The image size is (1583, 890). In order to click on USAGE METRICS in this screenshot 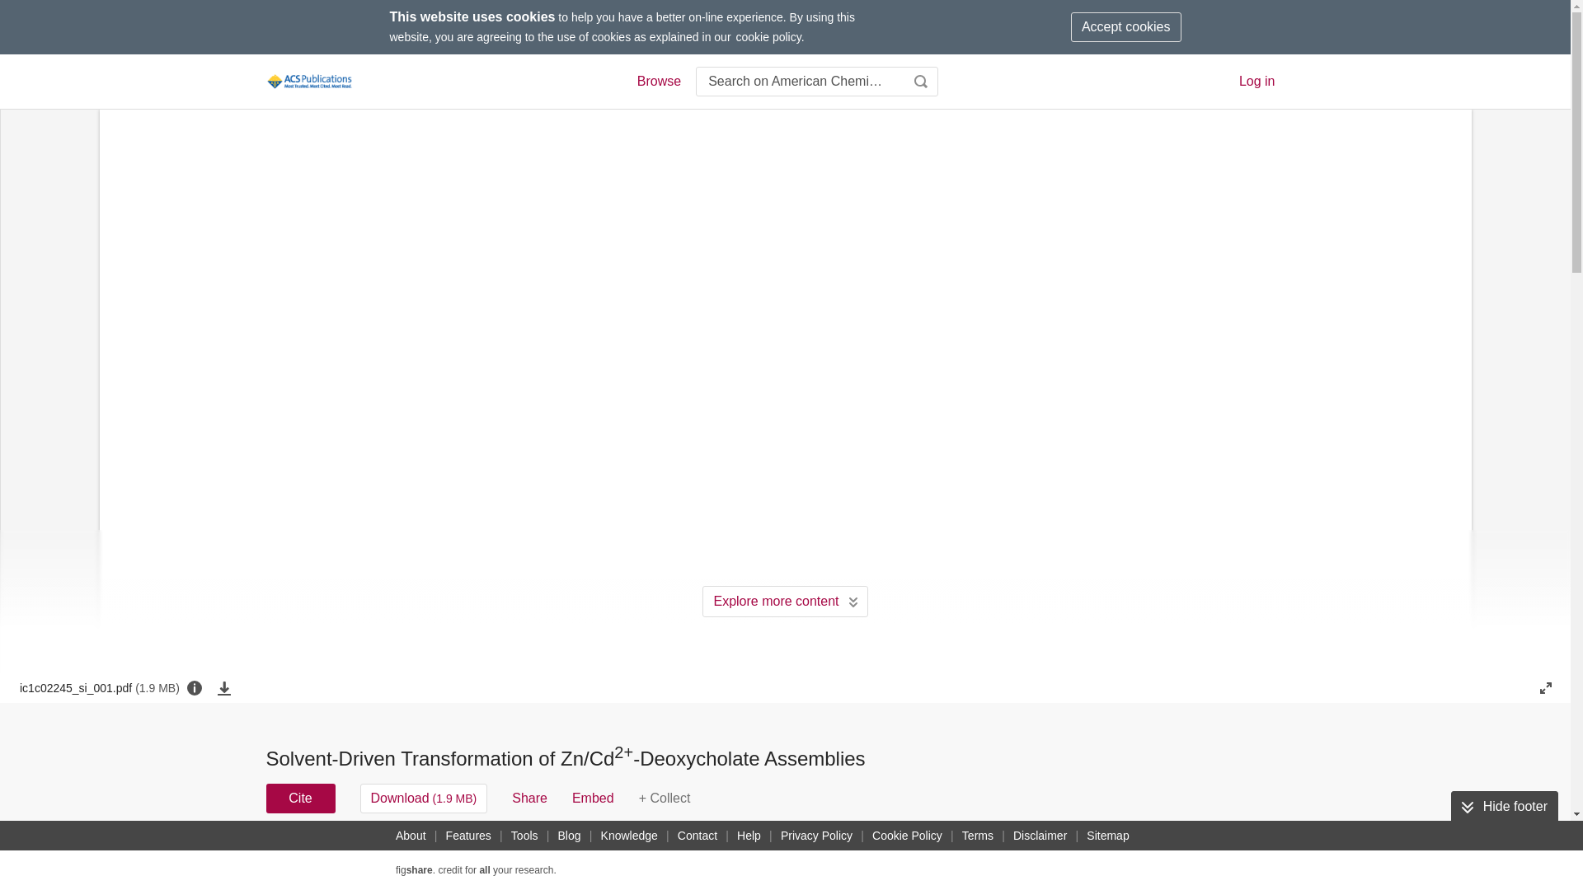, I will do `click(1062, 857)`.